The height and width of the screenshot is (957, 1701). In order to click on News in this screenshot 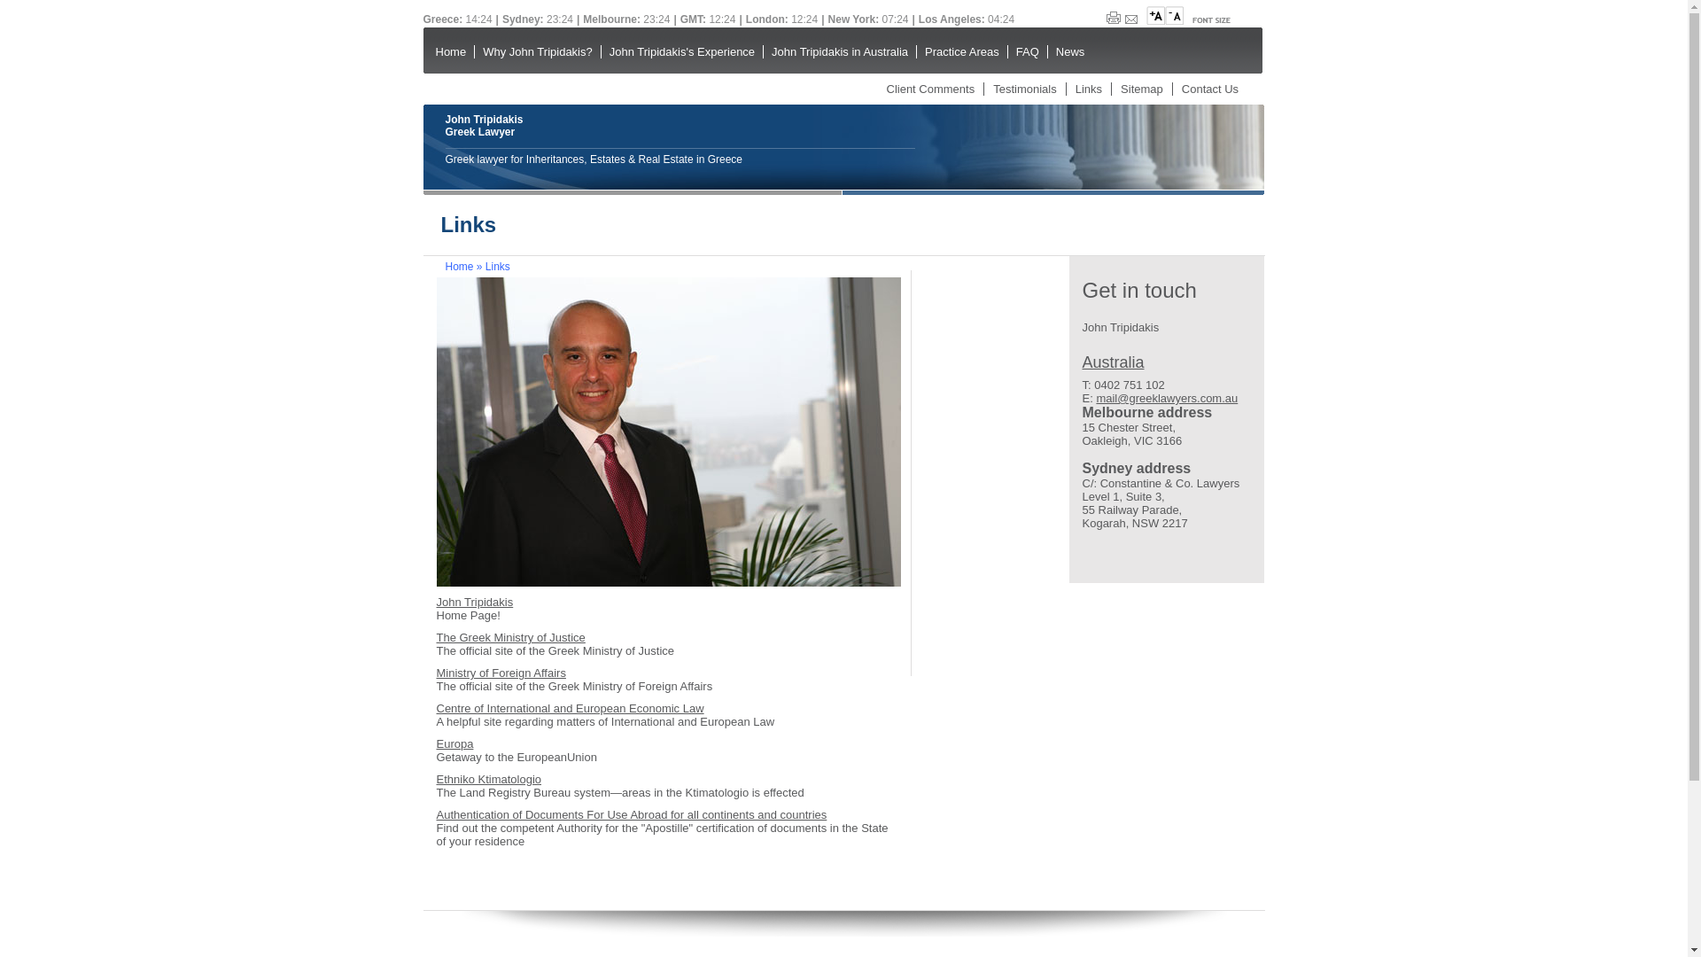, I will do `click(1070, 51)`.